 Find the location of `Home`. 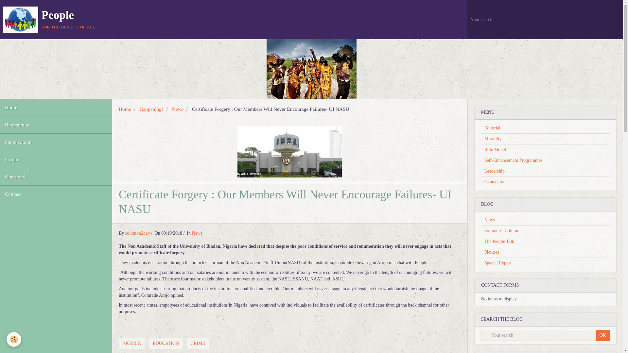

Home is located at coordinates (125, 109).